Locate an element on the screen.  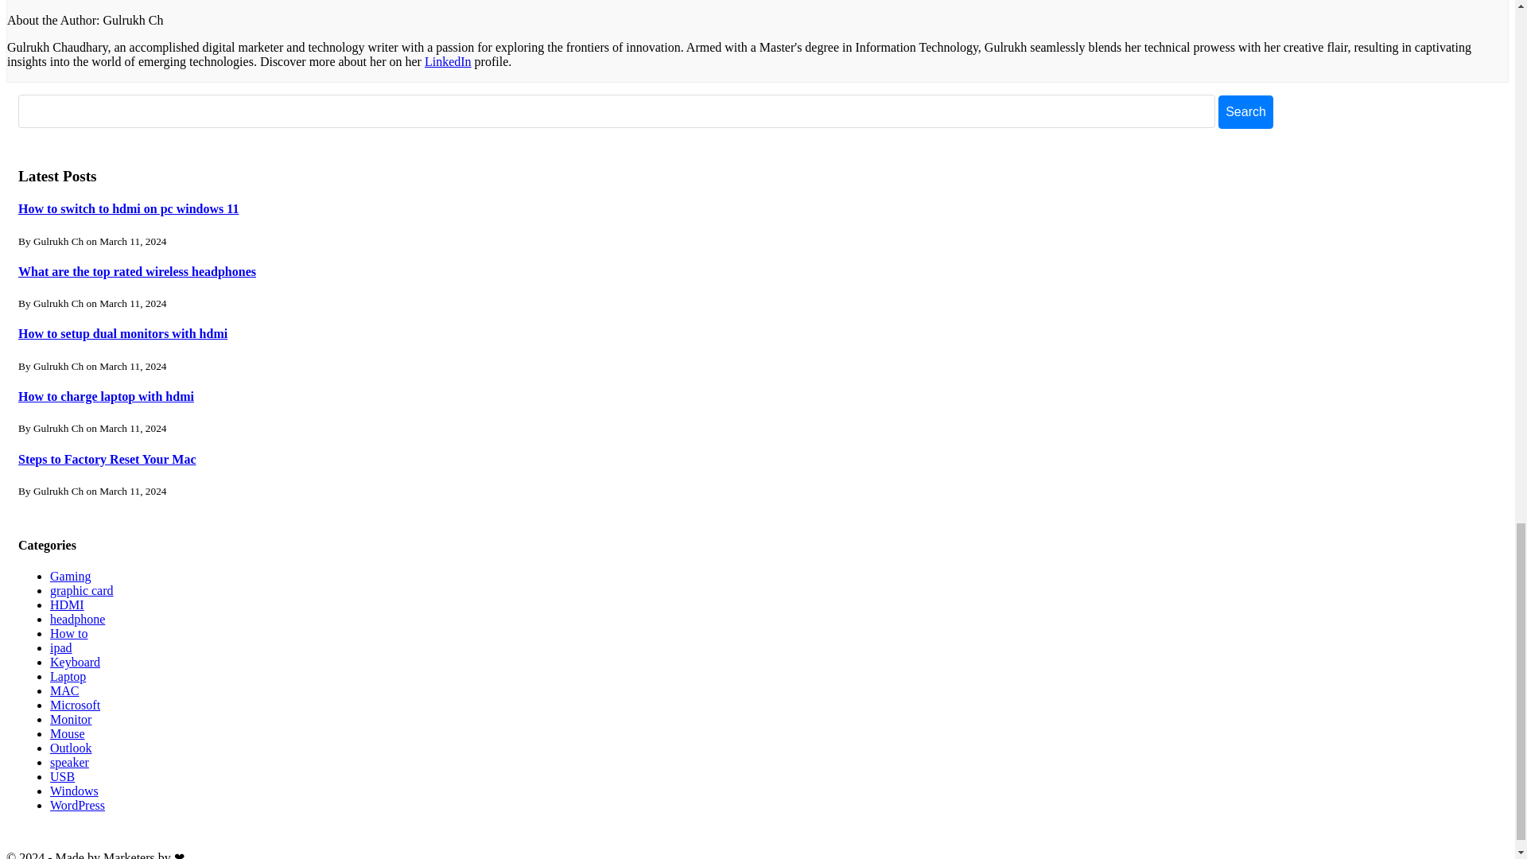
How to switch to hdmi on pc windows 11 is located at coordinates (128, 208).